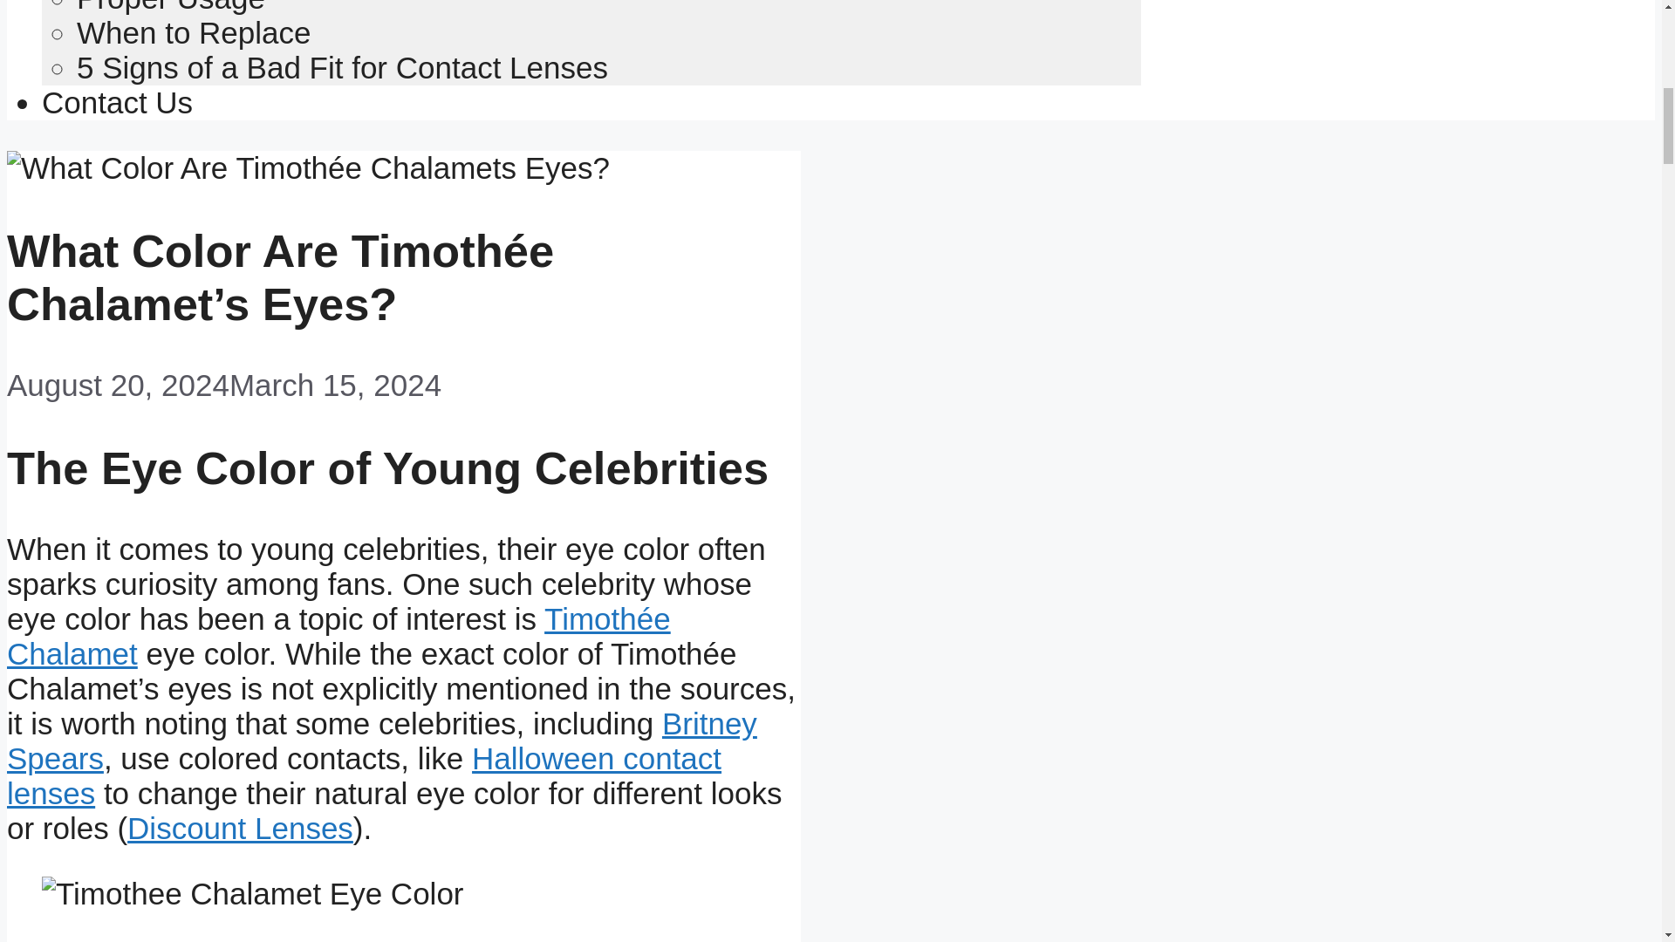 The width and height of the screenshot is (1675, 942). Describe the element at coordinates (117, 103) in the screenshot. I see `Contact Us` at that location.